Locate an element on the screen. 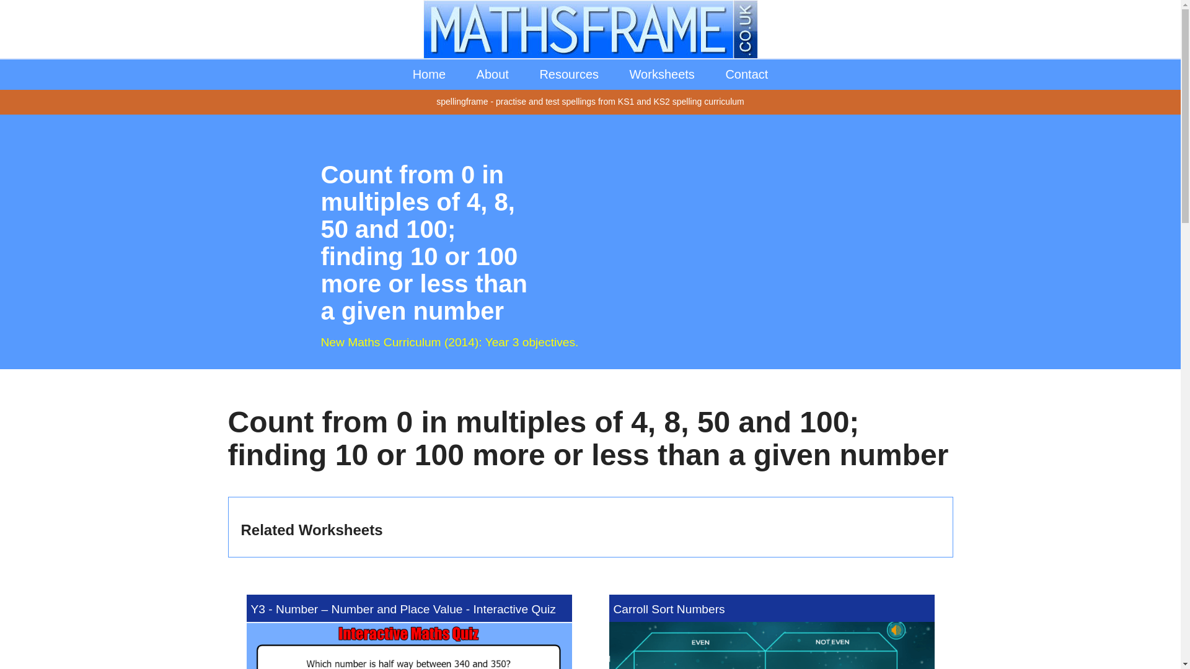  Contact is located at coordinates (746, 74).